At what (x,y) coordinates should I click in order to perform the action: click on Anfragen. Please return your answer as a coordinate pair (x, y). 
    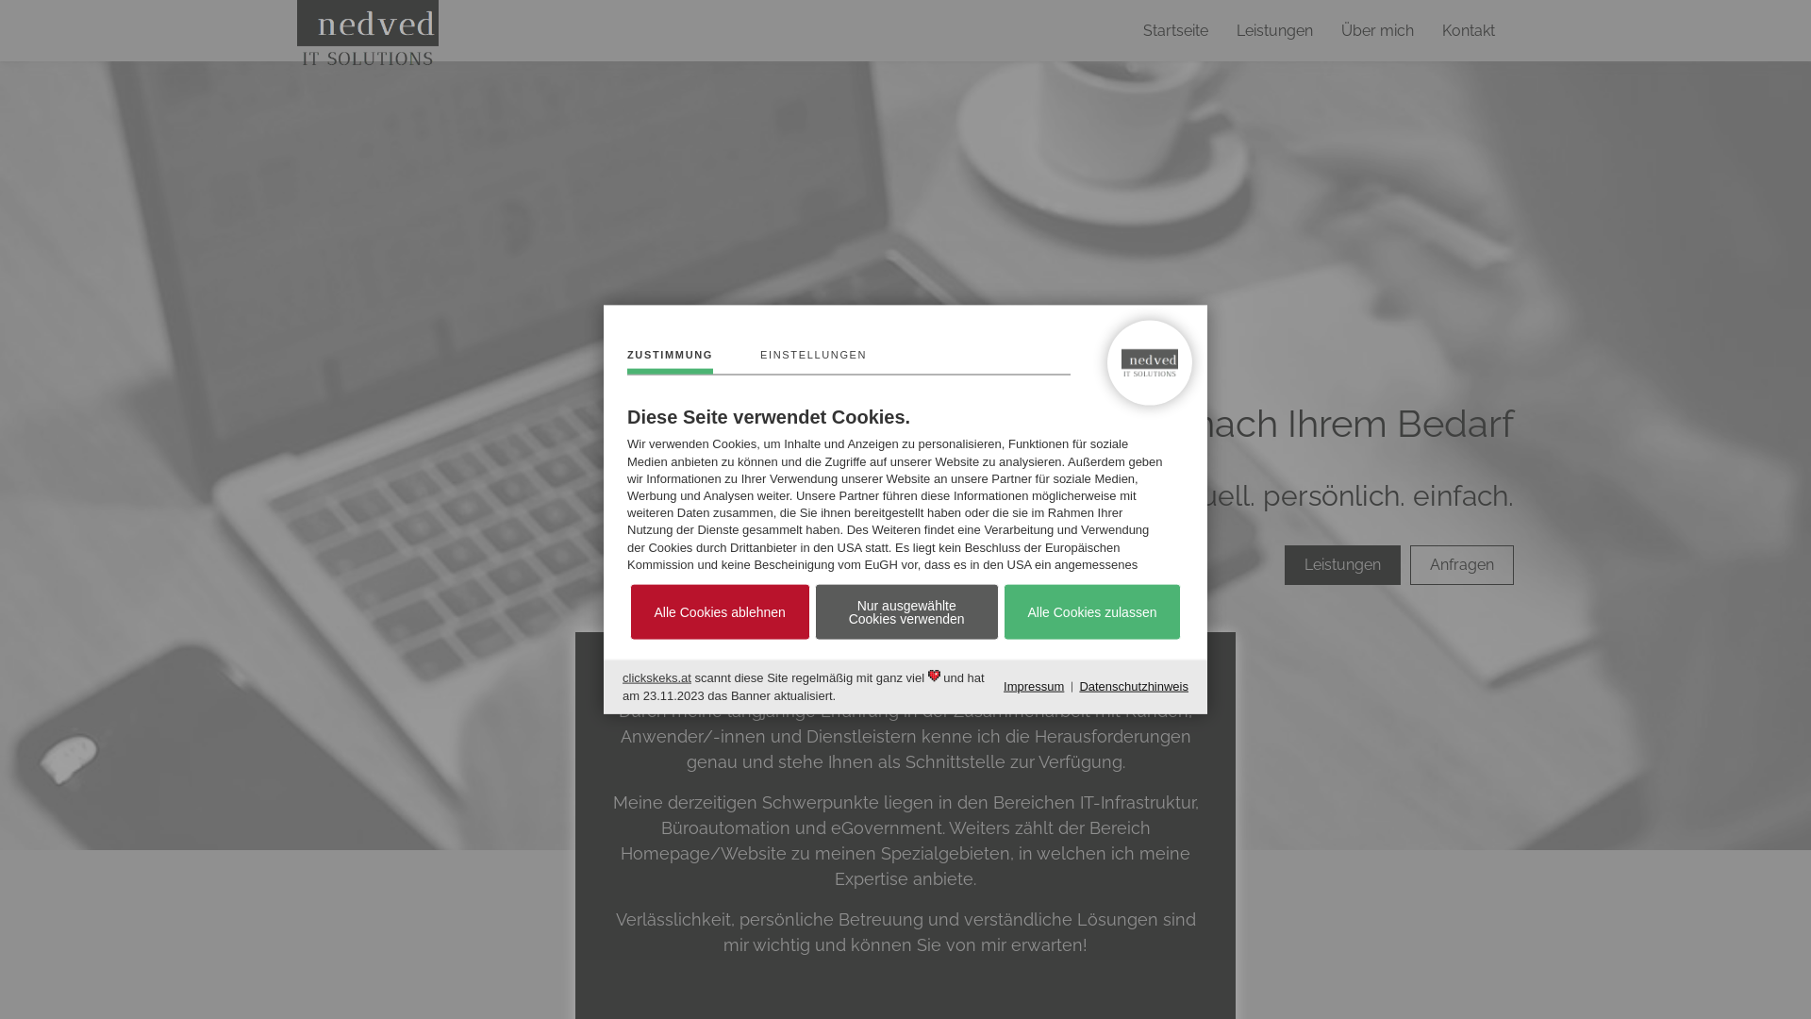
    Looking at the image, I should click on (1462, 565).